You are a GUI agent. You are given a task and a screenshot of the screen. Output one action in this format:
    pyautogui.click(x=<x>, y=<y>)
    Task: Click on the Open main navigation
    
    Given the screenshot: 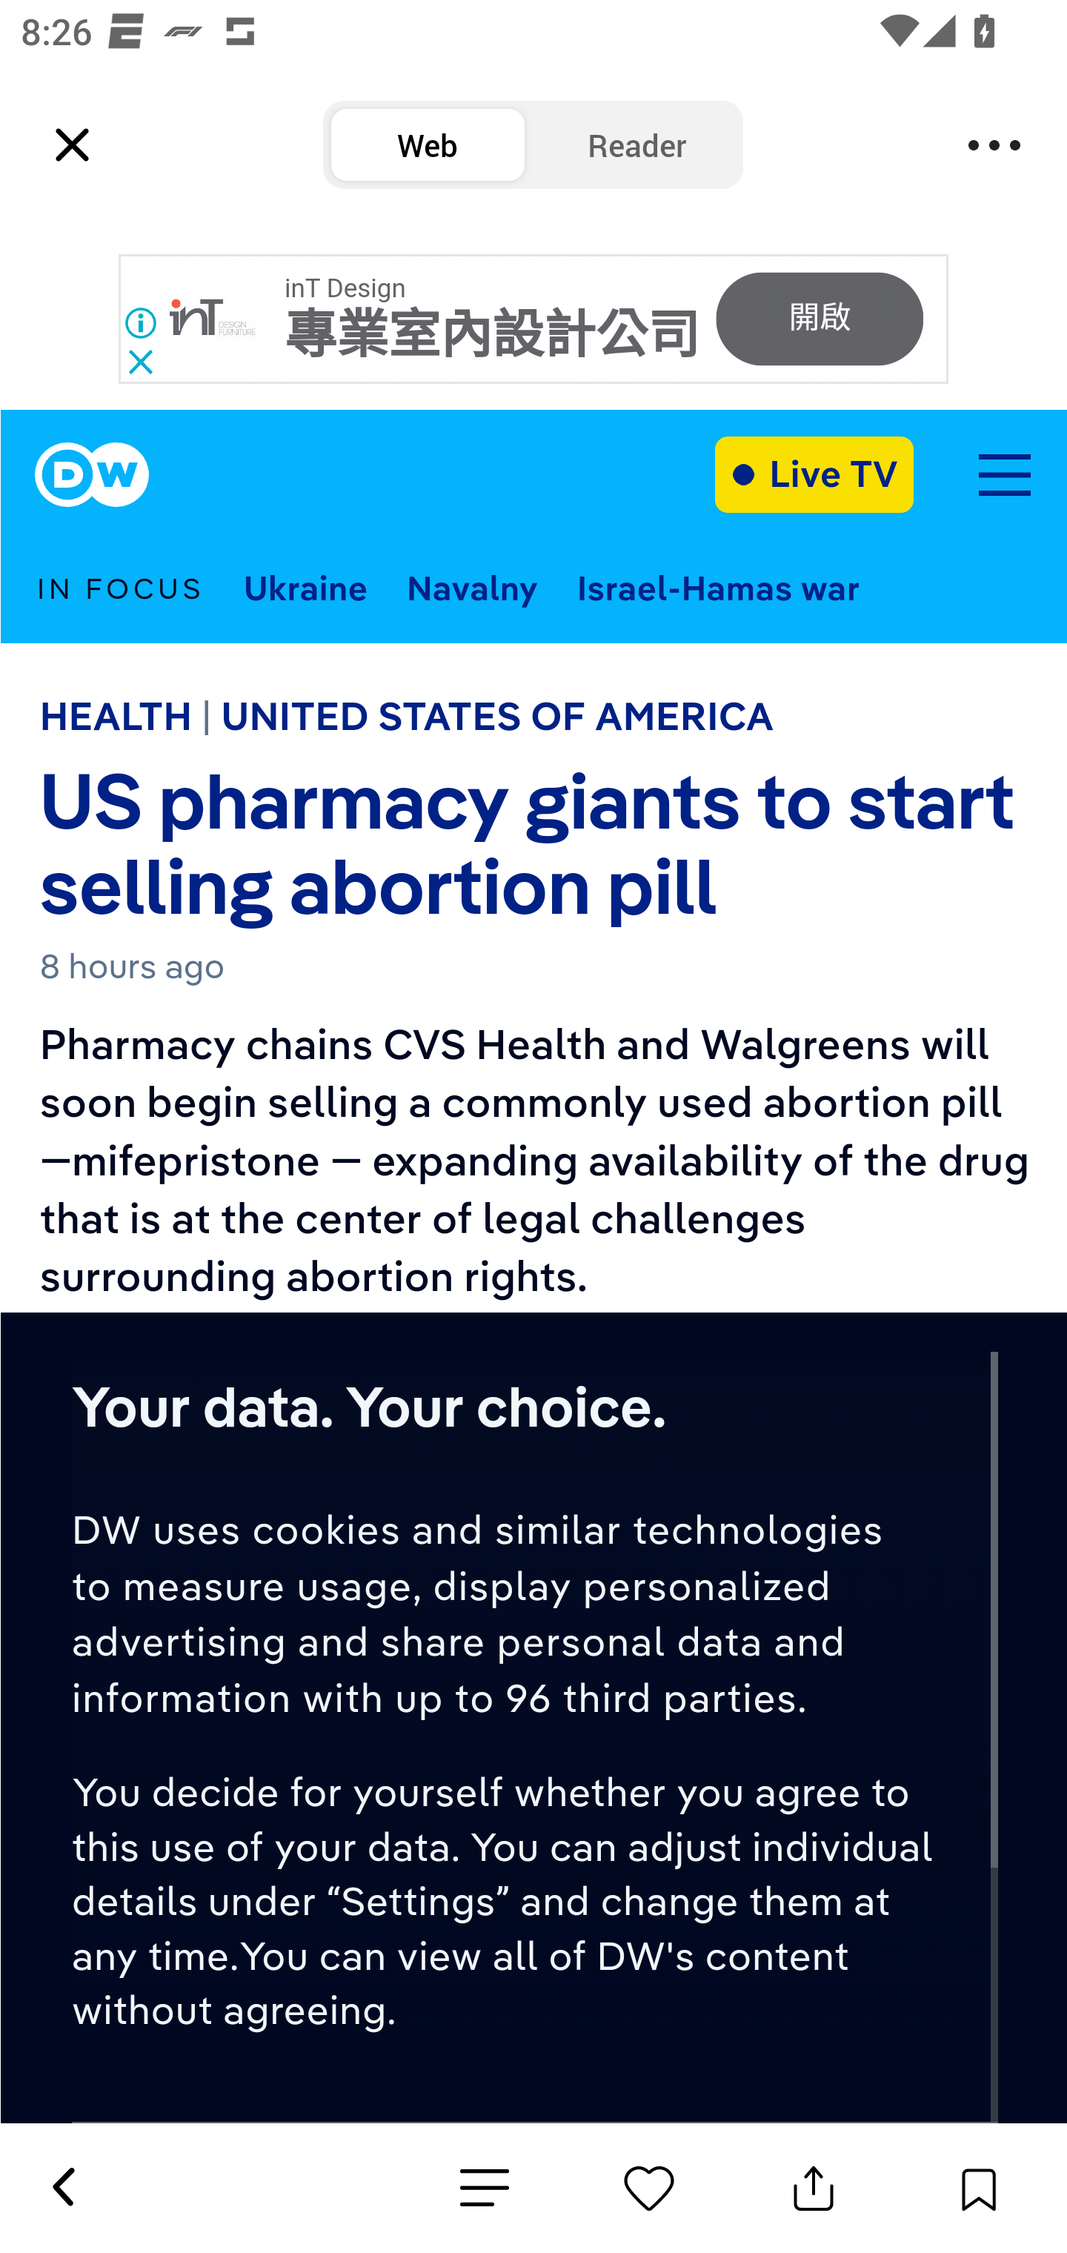 What is the action you would take?
    pyautogui.click(x=1003, y=475)
    